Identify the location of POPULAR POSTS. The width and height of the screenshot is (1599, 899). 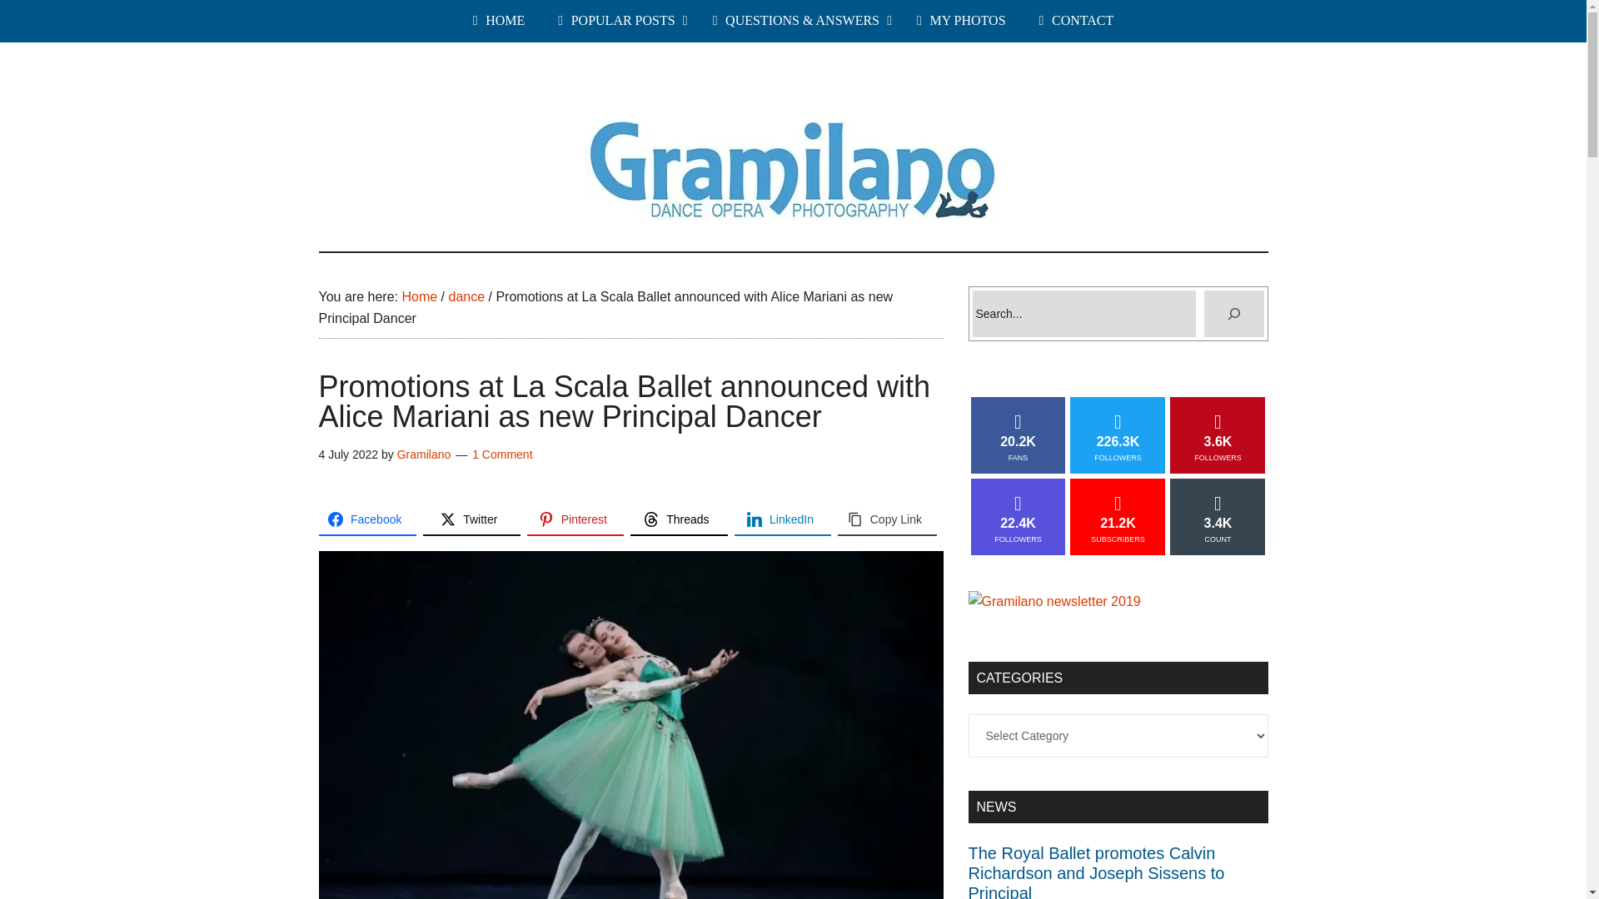
(618, 21).